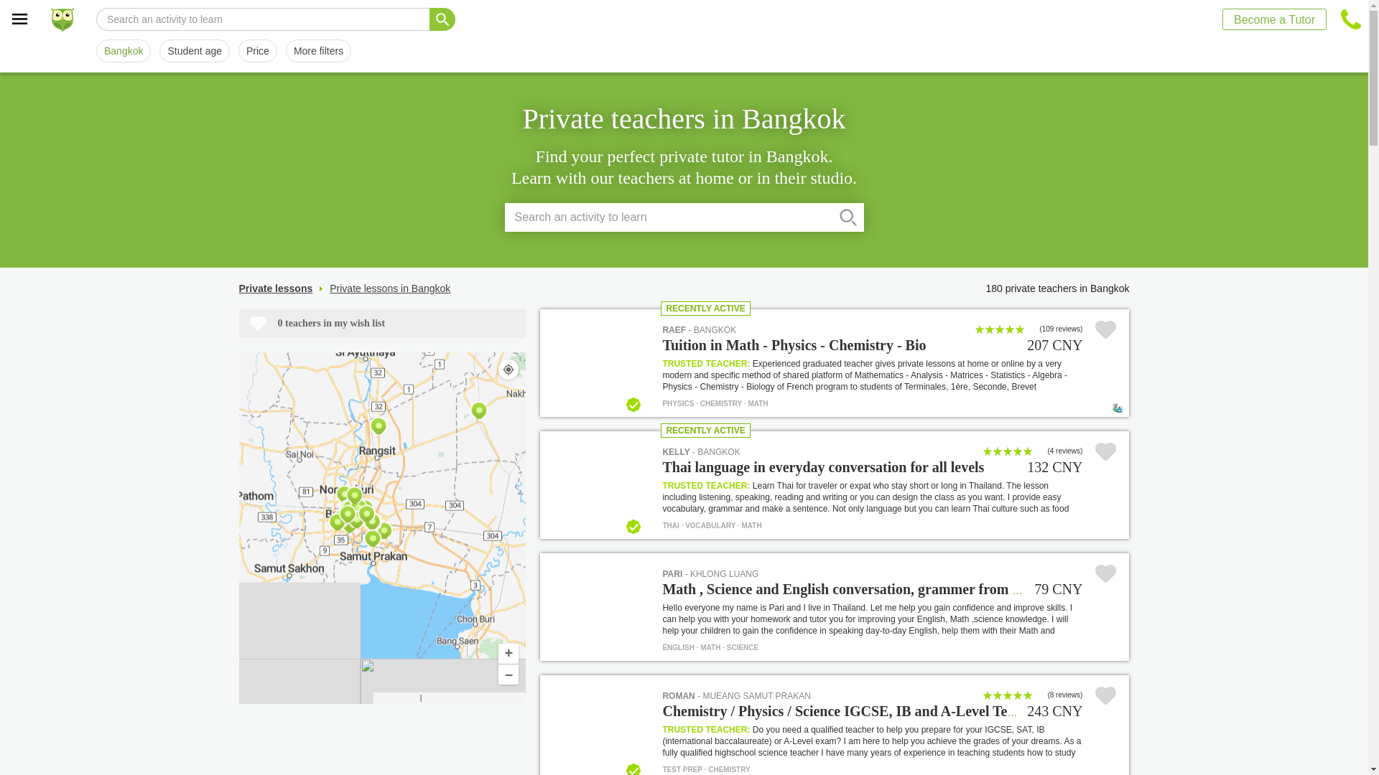 This screenshot has height=775, width=1379. Describe the element at coordinates (700, 452) in the screenshot. I see `Thai language in everyday conversation for all levels` at that location.